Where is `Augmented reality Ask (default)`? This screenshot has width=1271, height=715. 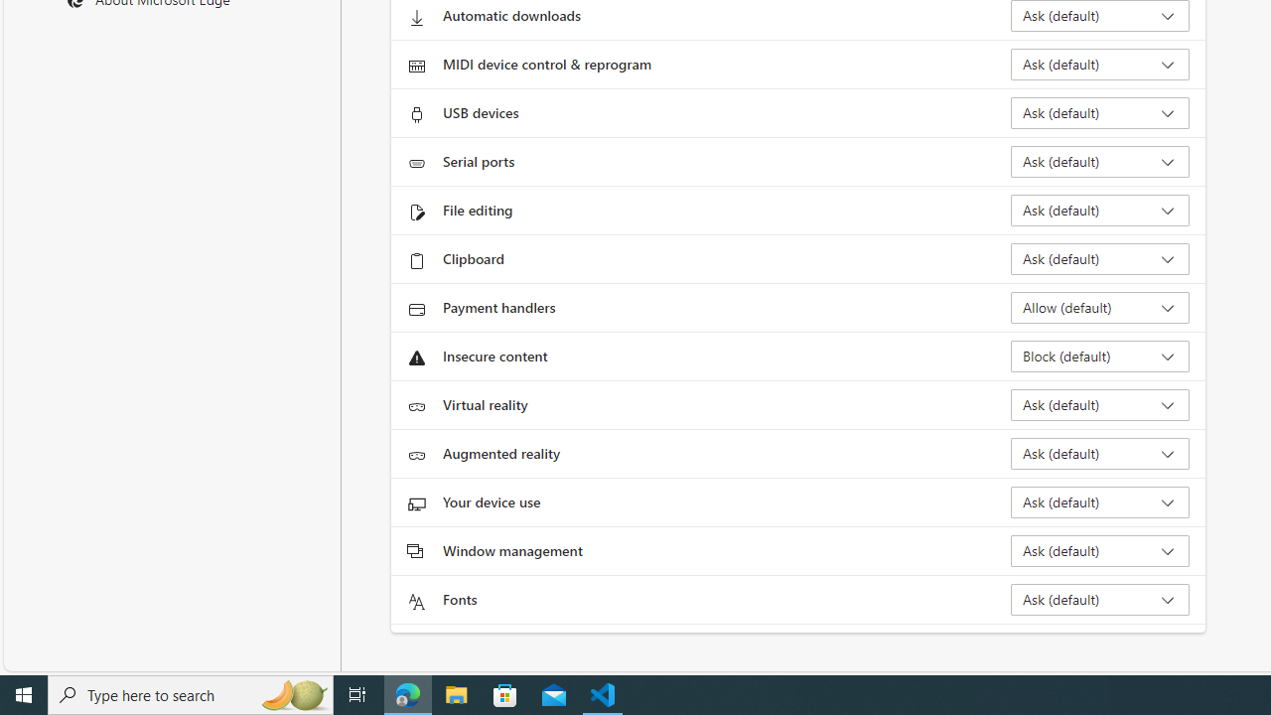 Augmented reality Ask (default) is located at coordinates (1100, 453).